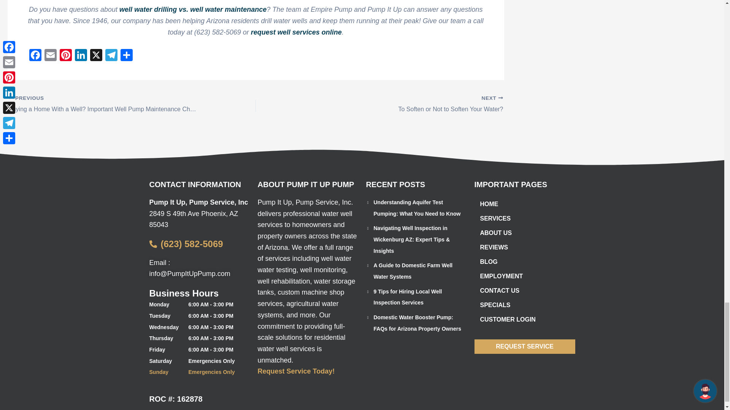 The width and height of the screenshot is (730, 410). I want to click on X, so click(96, 56).